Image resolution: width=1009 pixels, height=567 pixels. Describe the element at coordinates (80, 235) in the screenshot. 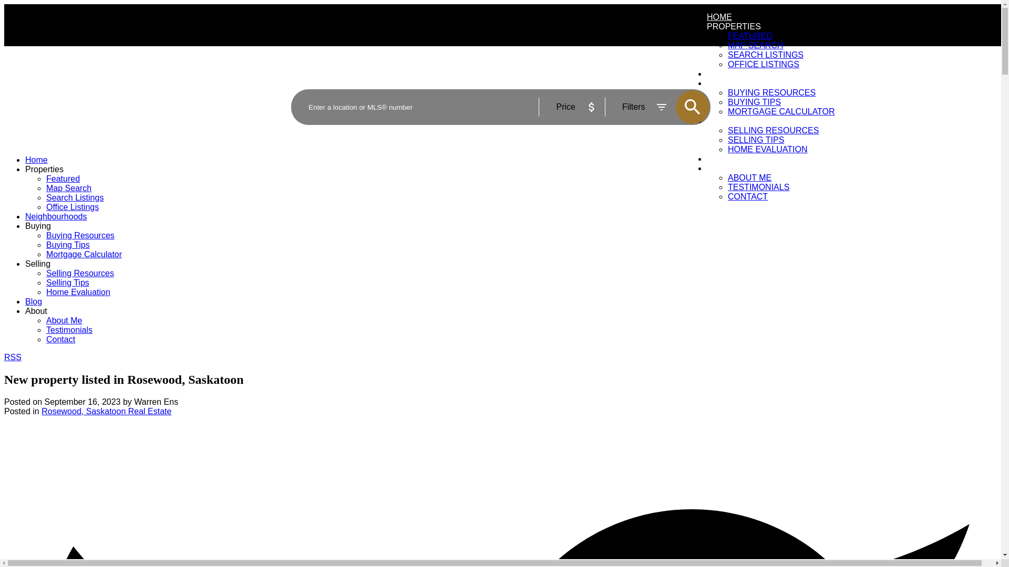

I see `Buying Resources` at that location.